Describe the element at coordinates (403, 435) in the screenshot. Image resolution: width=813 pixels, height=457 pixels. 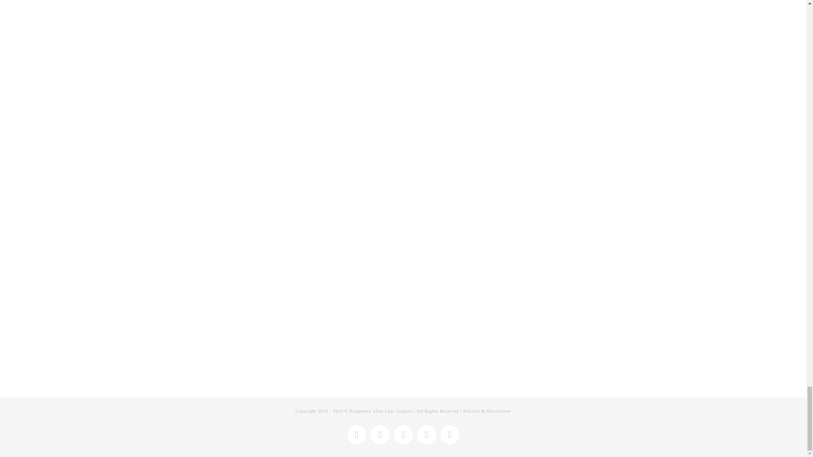
I see `Pinterest` at that location.